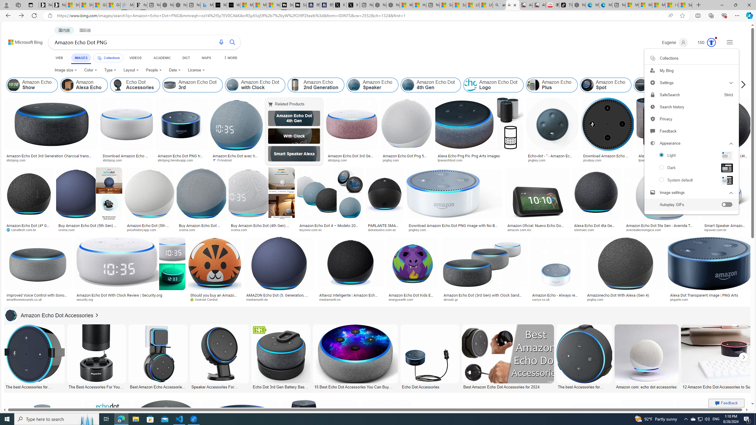 This screenshot has height=425, width=756. What do you see at coordinates (240, 230) in the screenshot?
I see `croma.com` at bounding box center [240, 230].